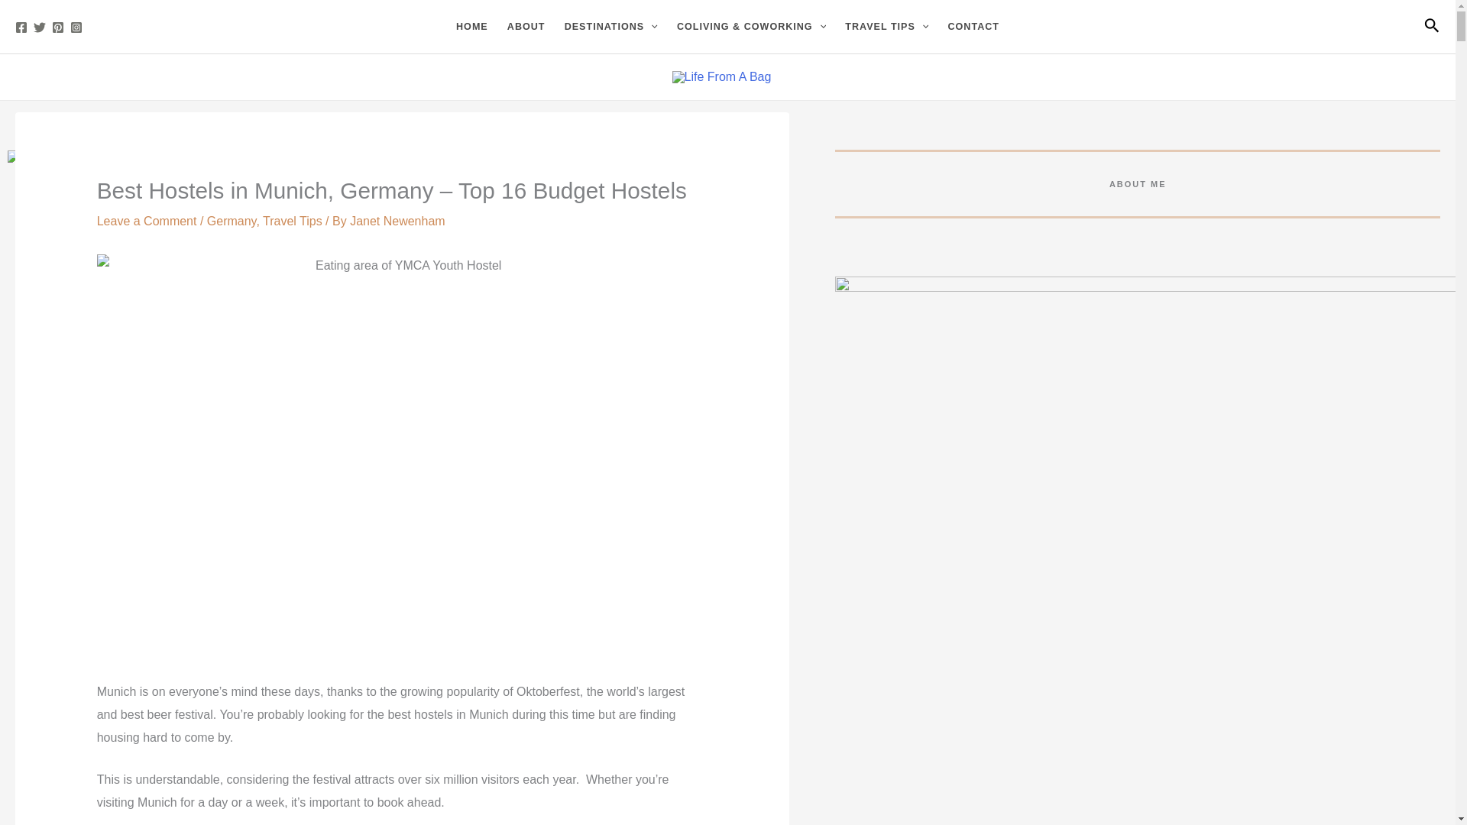 This screenshot has width=1467, height=825. What do you see at coordinates (471, 27) in the screenshot?
I see `HOME` at bounding box center [471, 27].